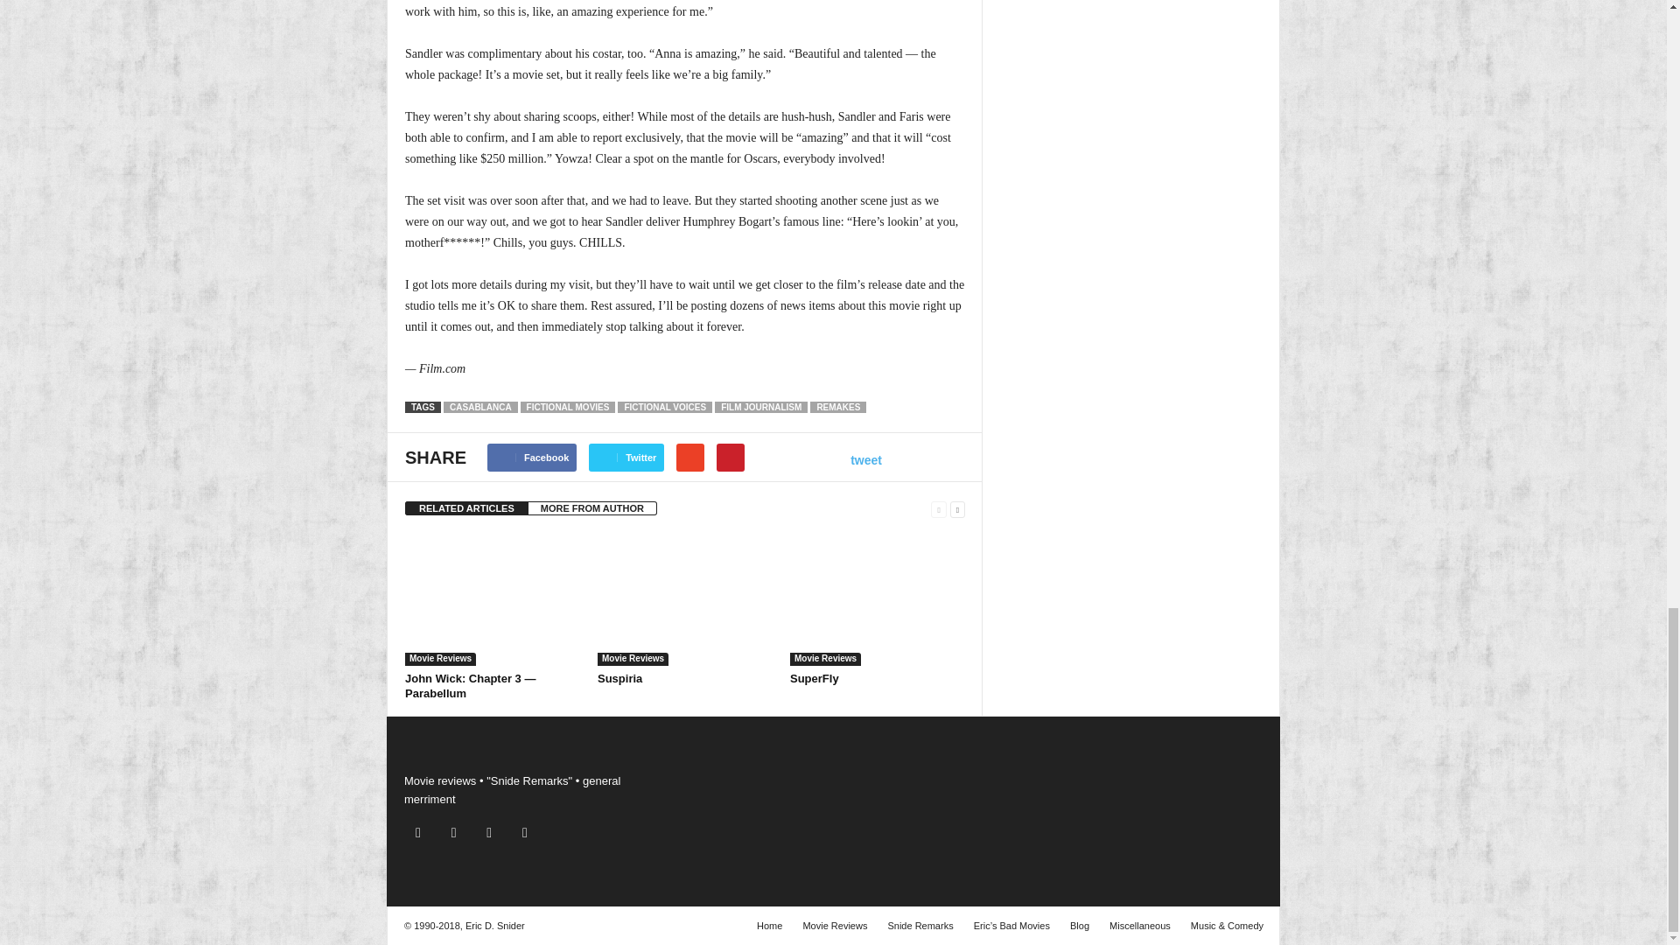  What do you see at coordinates (619, 678) in the screenshot?
I see `Suspiria` at bounding box center [619, 678].